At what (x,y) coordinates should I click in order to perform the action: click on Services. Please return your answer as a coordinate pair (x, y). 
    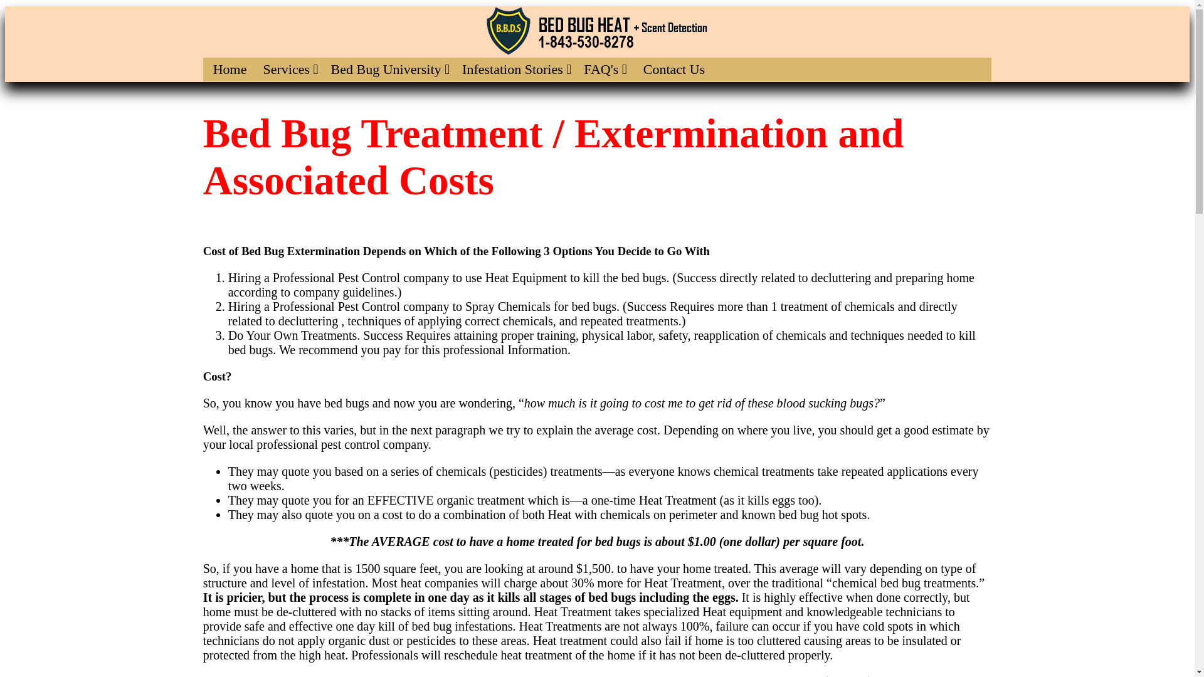
    Looking at the image, I should click on (290, 69).